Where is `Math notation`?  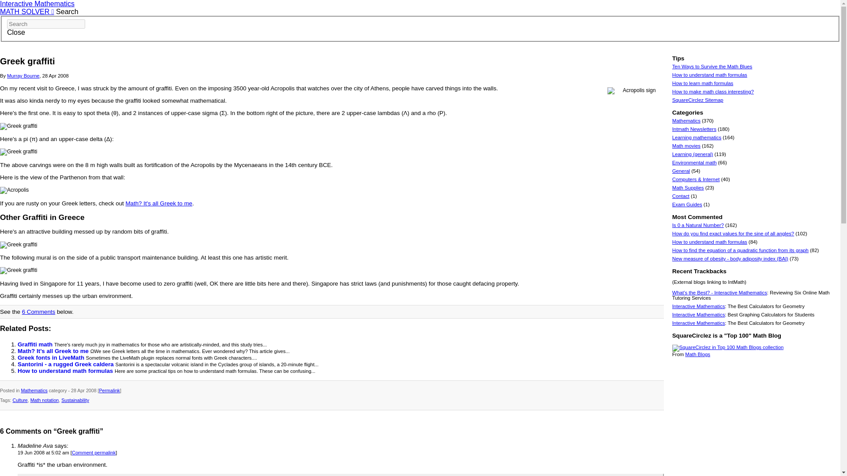
Math notation is located at coordinates (45, 400).